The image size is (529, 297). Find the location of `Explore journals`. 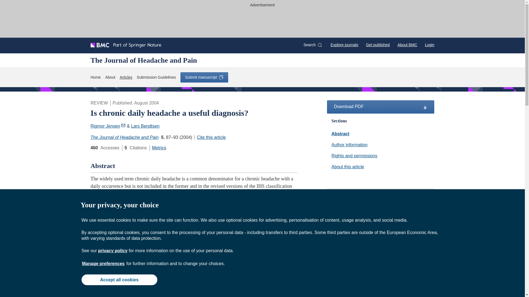

Explore journals is located at coordinates (344, 45).